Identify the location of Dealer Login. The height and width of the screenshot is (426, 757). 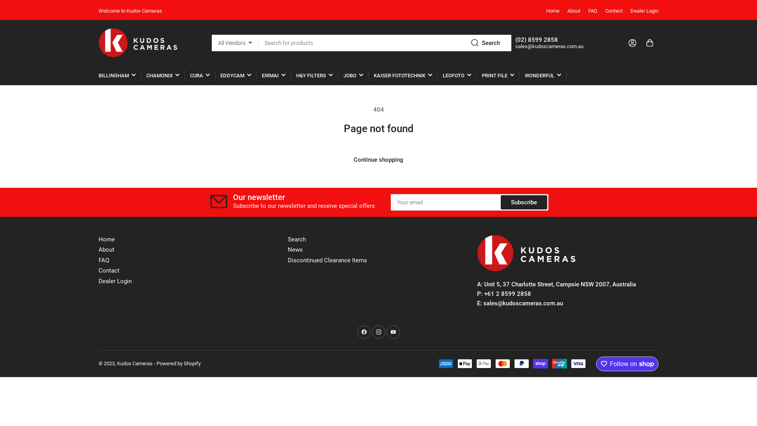
(115, 281).